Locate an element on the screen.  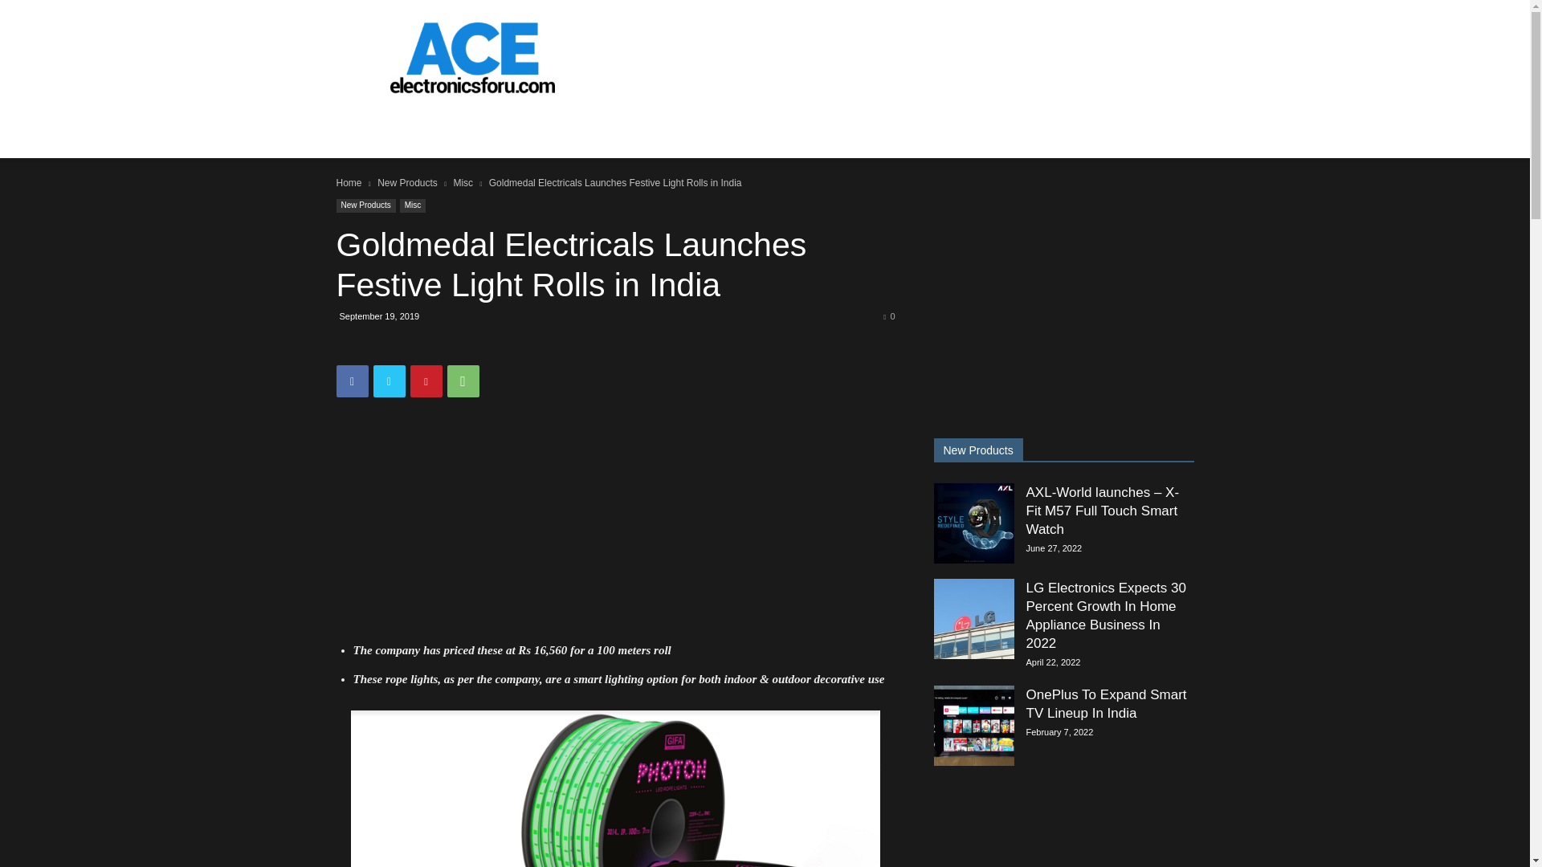
3rd party ad content is located at coordinates (901, 58).